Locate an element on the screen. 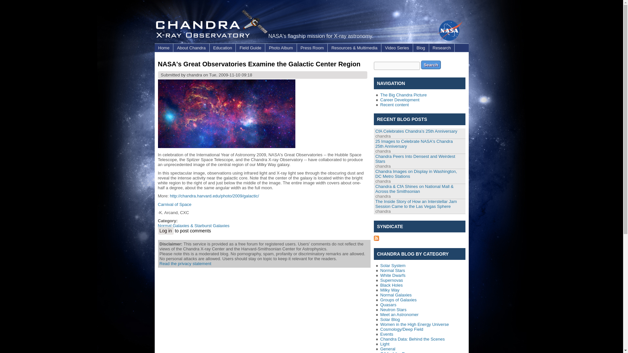  The Big Chandra Picture is located at coordinates (403, 94).